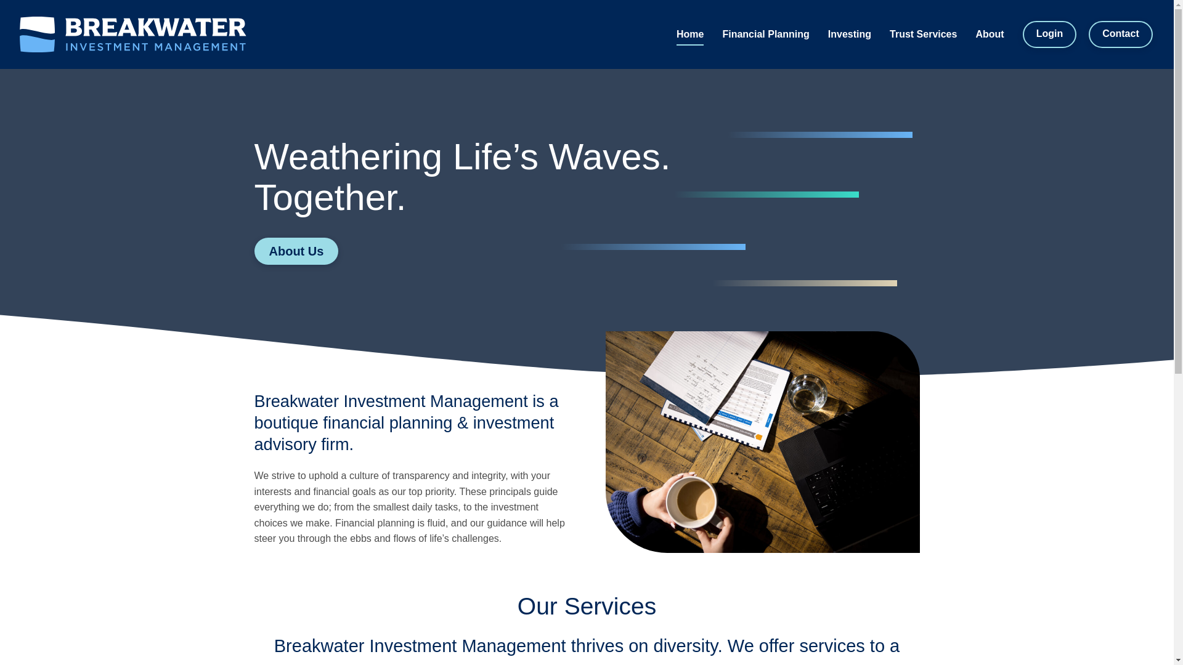 The height and width of the screenshot is (665, 1183). I want to click on Login, so click(1050, 34).